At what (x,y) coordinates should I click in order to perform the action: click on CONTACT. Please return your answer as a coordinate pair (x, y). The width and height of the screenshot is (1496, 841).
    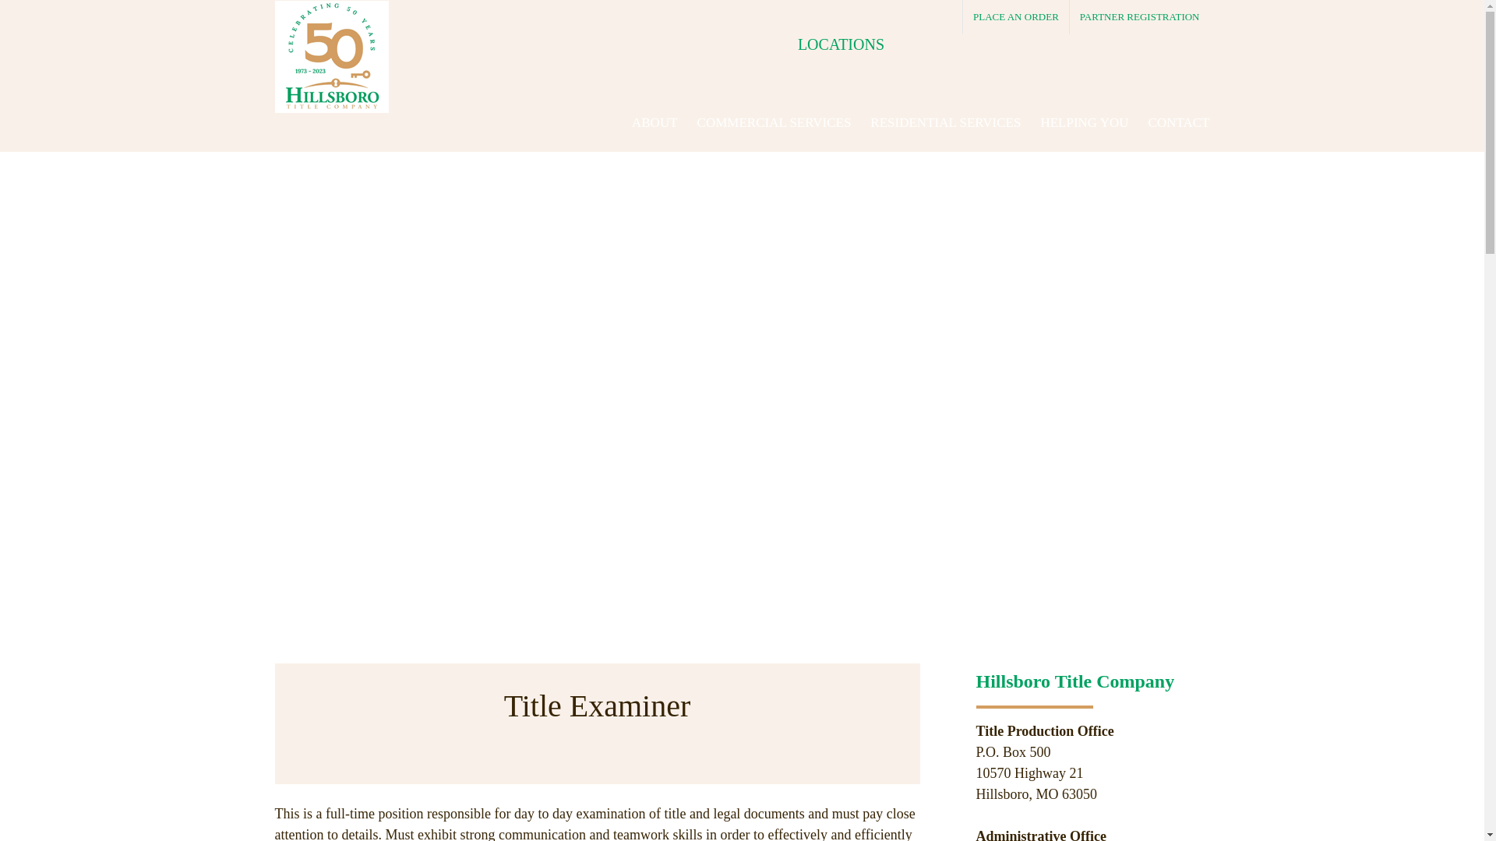
    Looking at the image, I should click on (1180, 123).